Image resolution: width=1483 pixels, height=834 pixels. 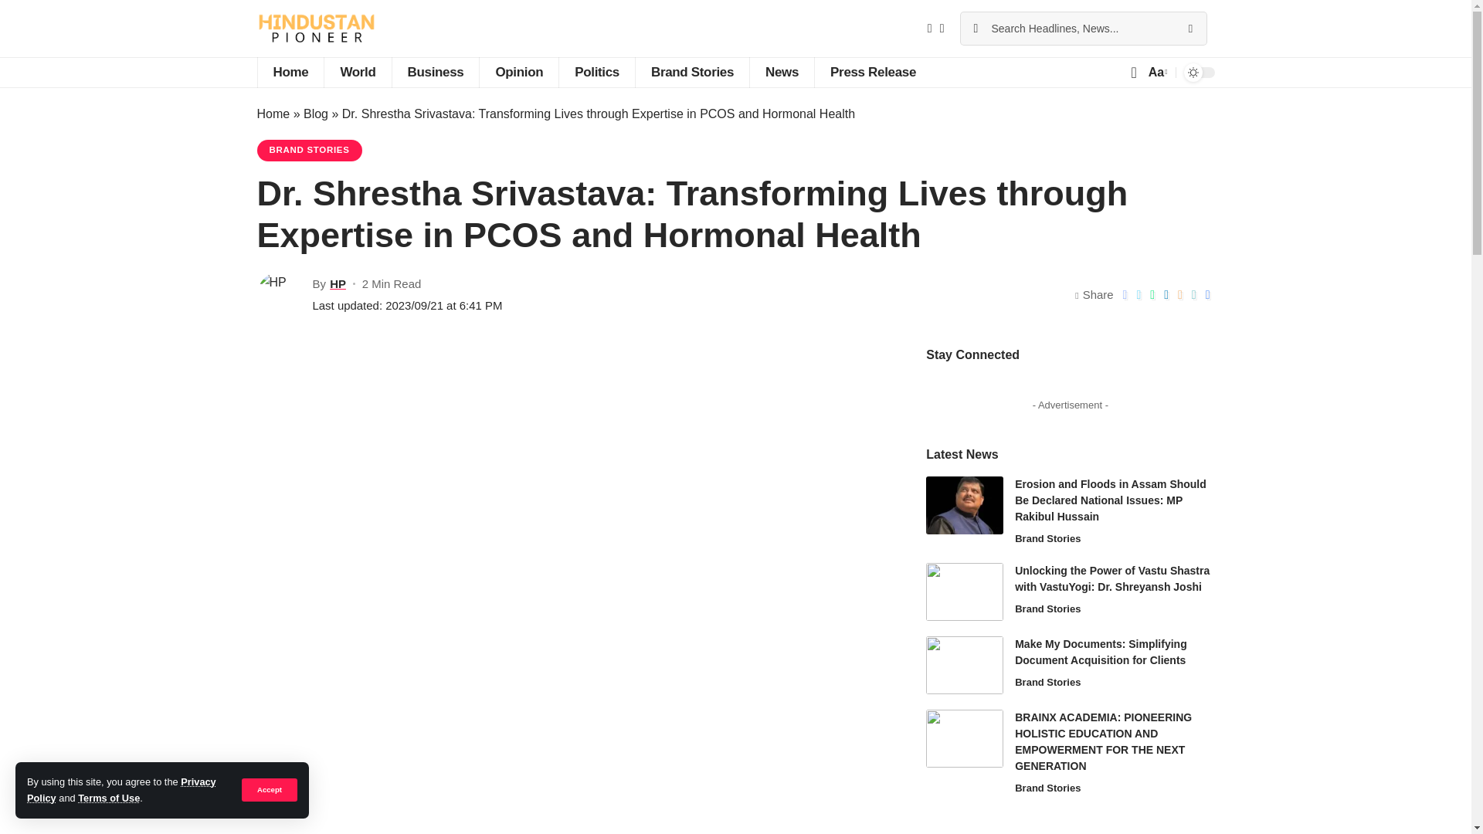 What do you see at coordinates (357, 73) in the screenshot?
I see `World` at bounding box center [357, 73].